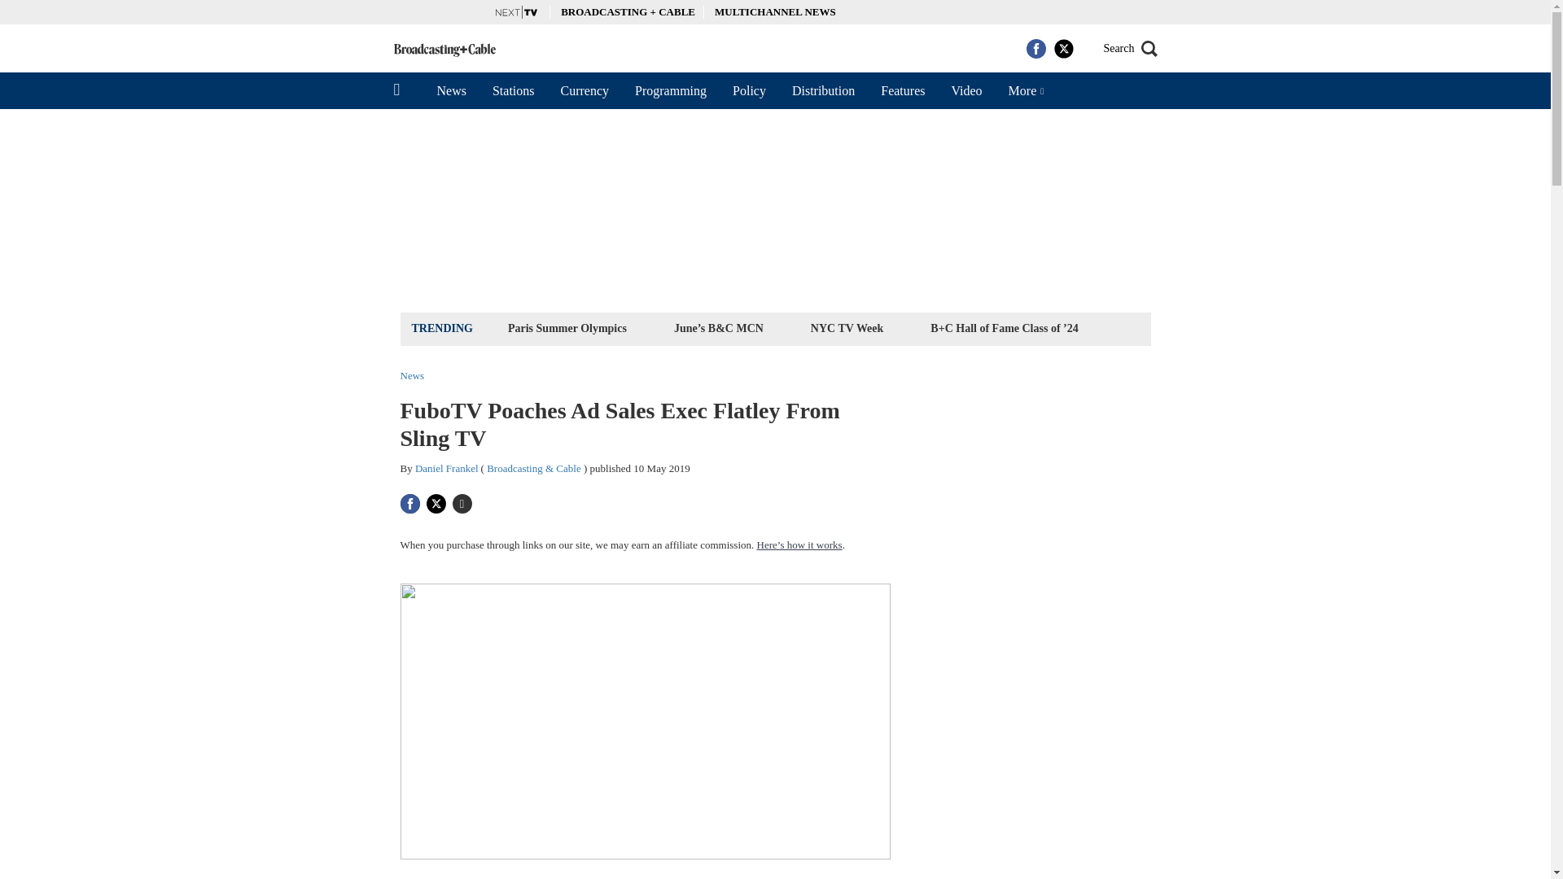 The width and height of the screenshot is (1563, 879). What do you see at coordinates (965, 90) in the screenshot?
I see `Video` at bounding box center [965, 90].